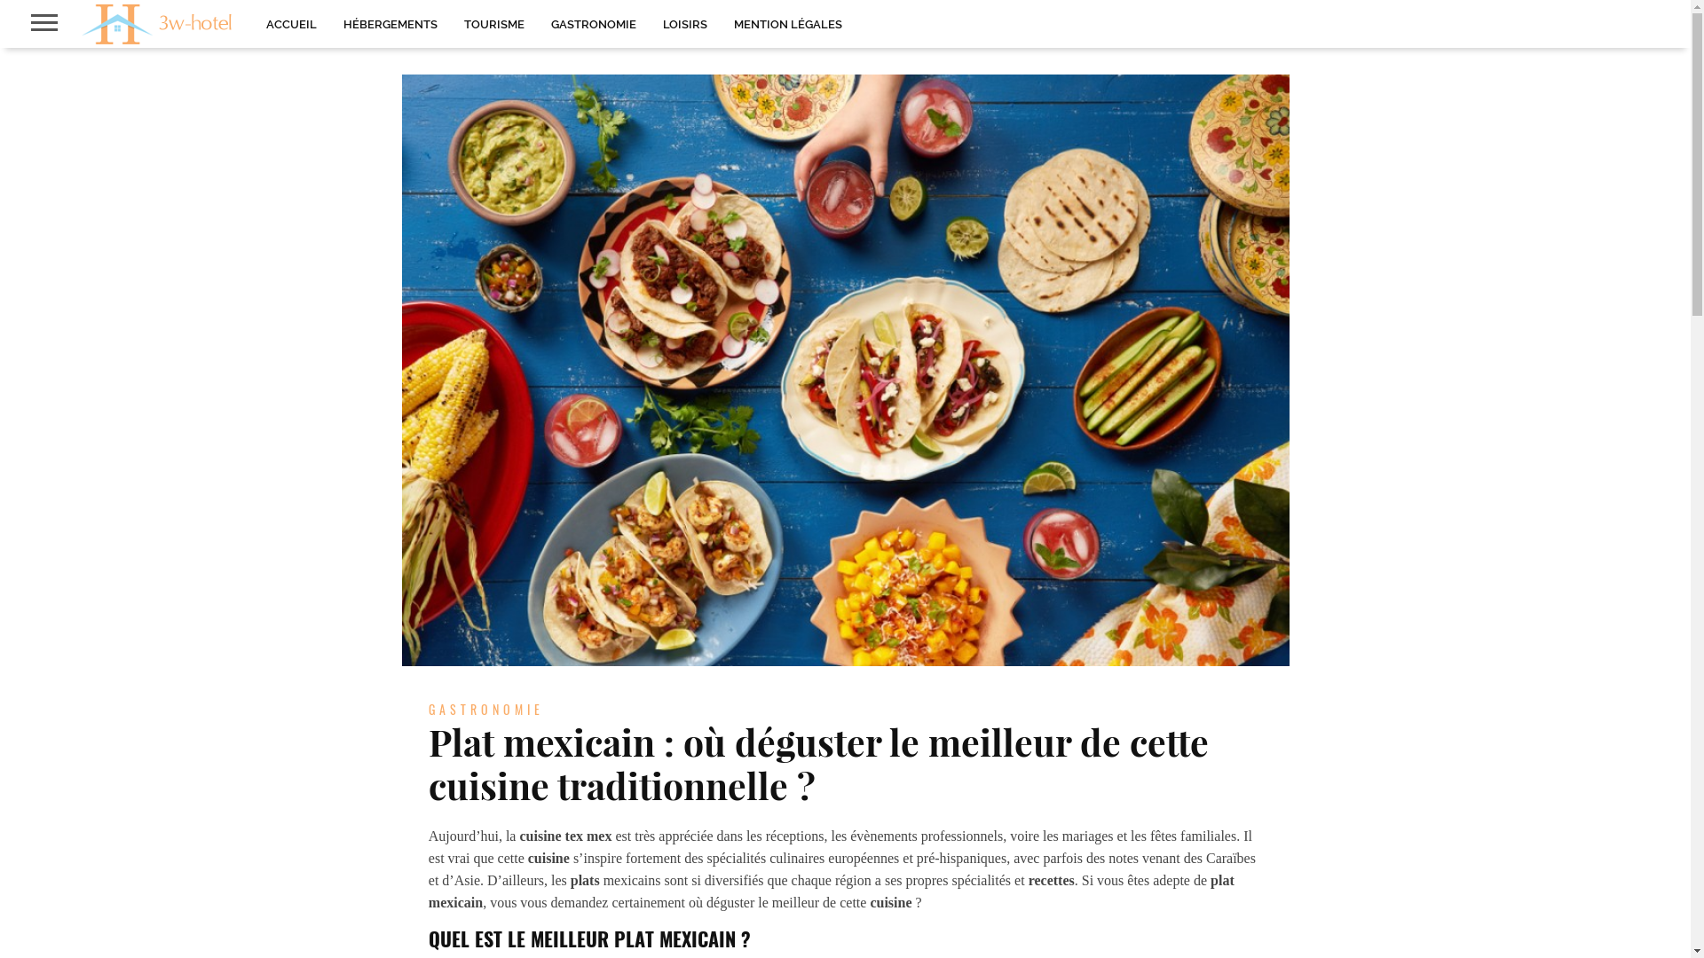 This screenshot has height=958, width=1704. Describe the element at coordinates (594, 24) in the screenshot. I see `GASTRONOMIE` at that location.